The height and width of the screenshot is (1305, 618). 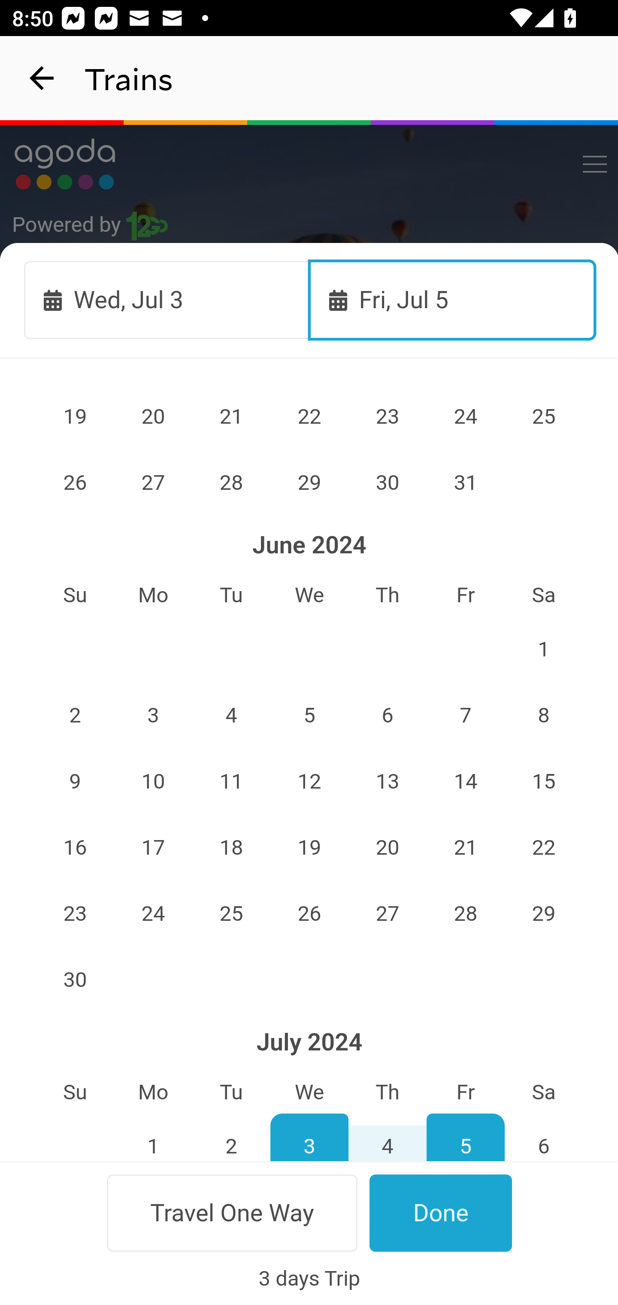 I want to click on 29, so click(x=310, y=483).